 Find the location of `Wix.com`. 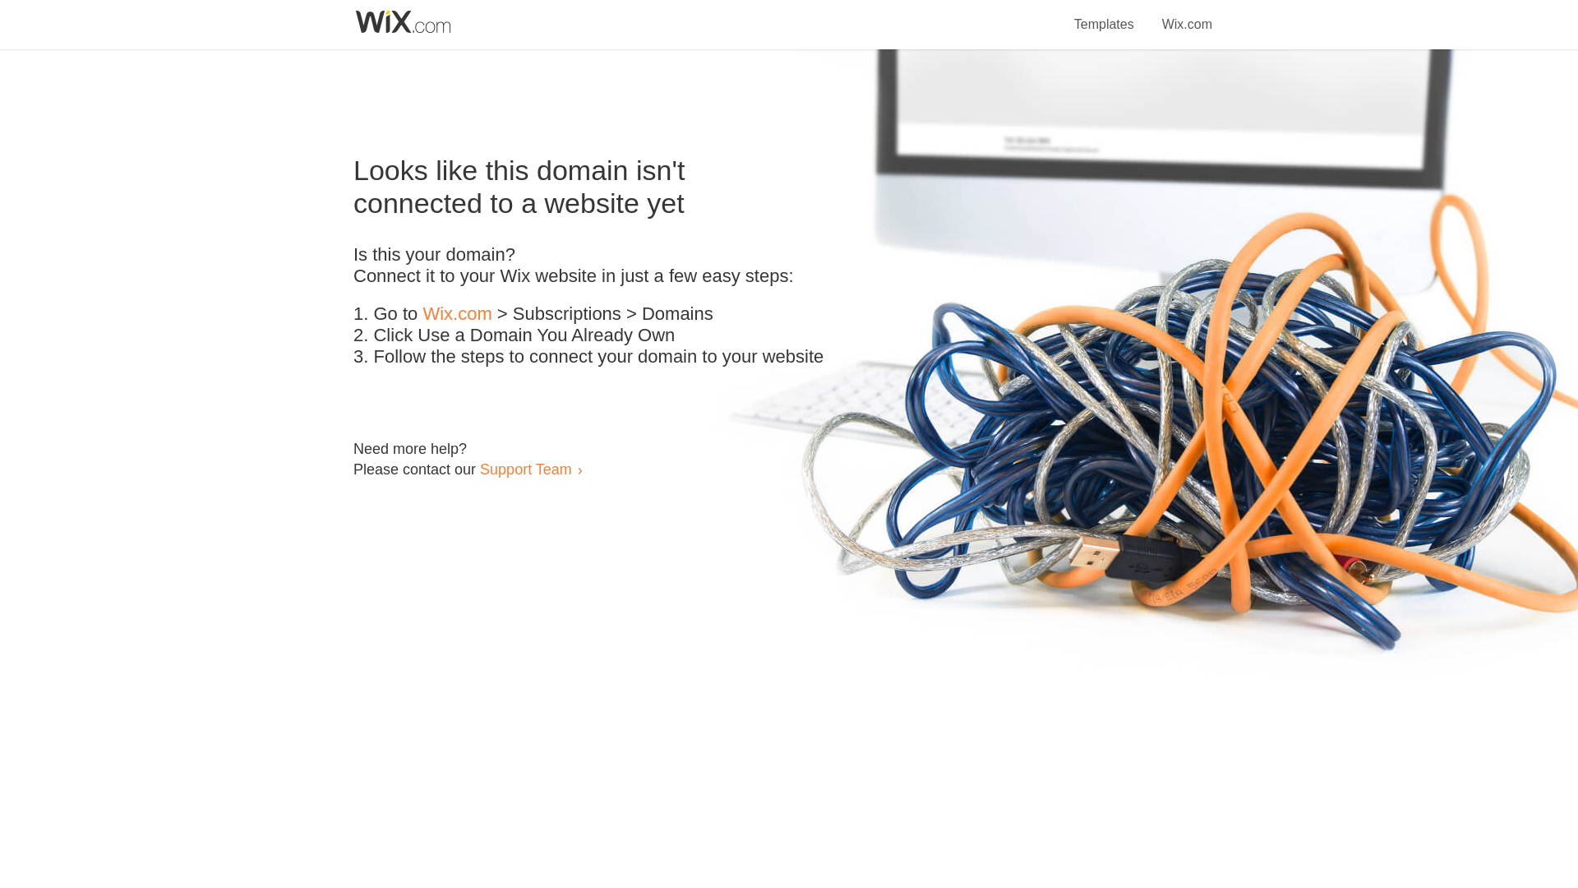

Wix.com is located at coordinates (1187, 15).